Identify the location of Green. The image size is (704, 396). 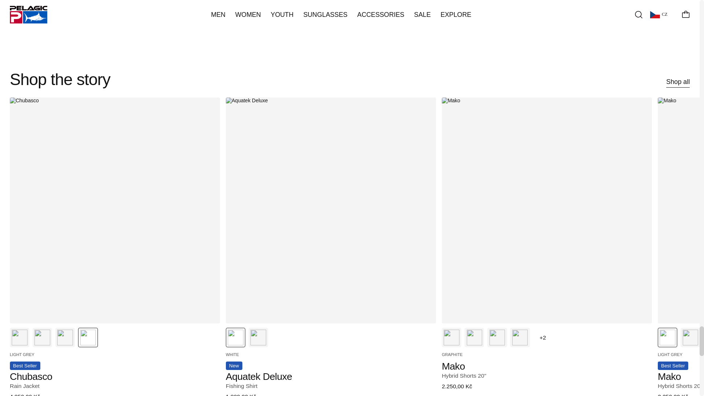
(42, 337).